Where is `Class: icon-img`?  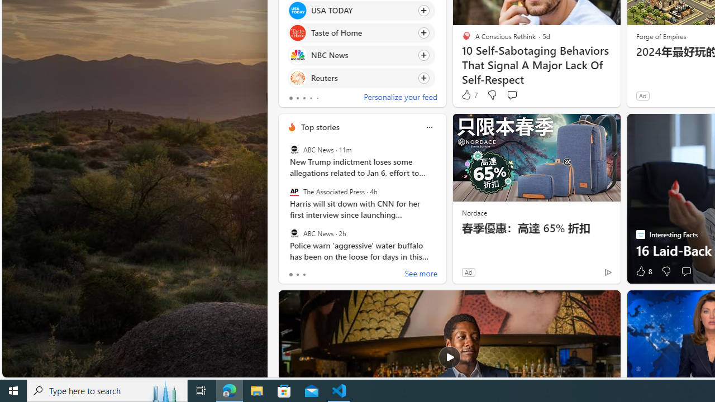 Class: icon-img is located at coordinates (429, 127).